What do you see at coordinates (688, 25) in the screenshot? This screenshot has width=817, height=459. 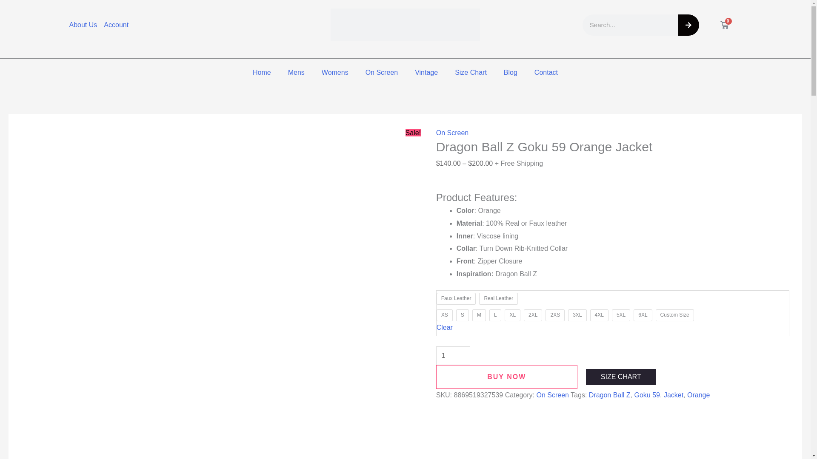 I see `Search` at bounding box center [688, 25].